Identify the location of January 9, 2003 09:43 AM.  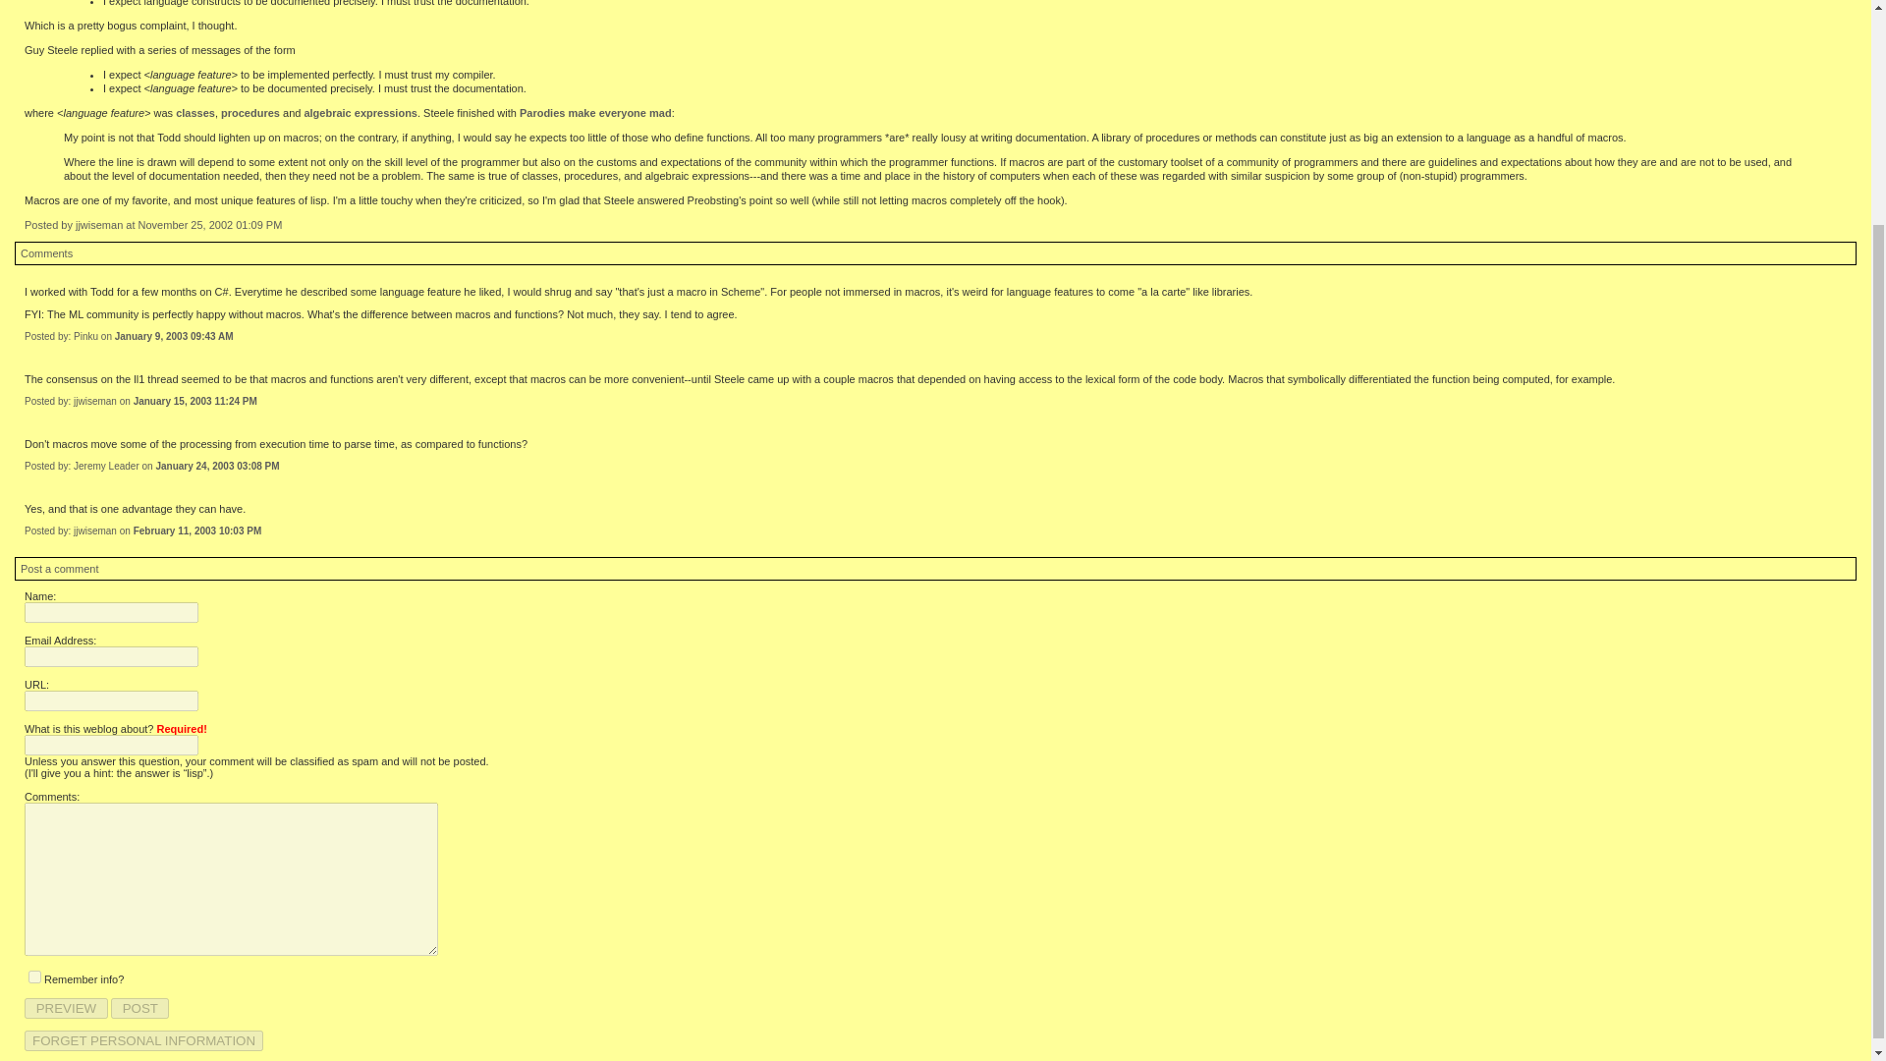
(175, 336).